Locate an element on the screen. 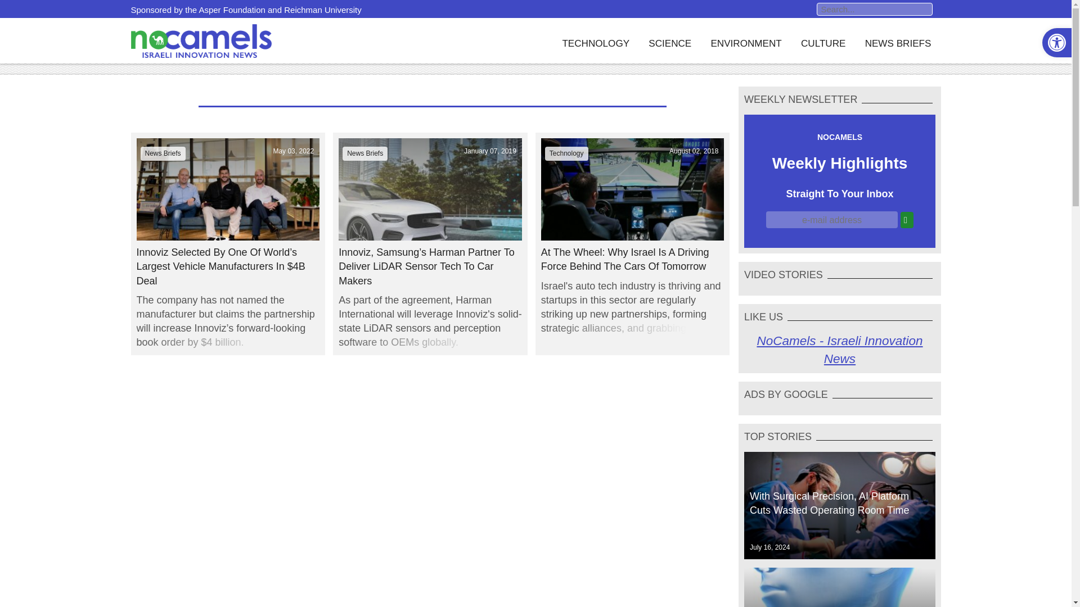  NEWS BRIEFS is located at coordinates (898, 41).